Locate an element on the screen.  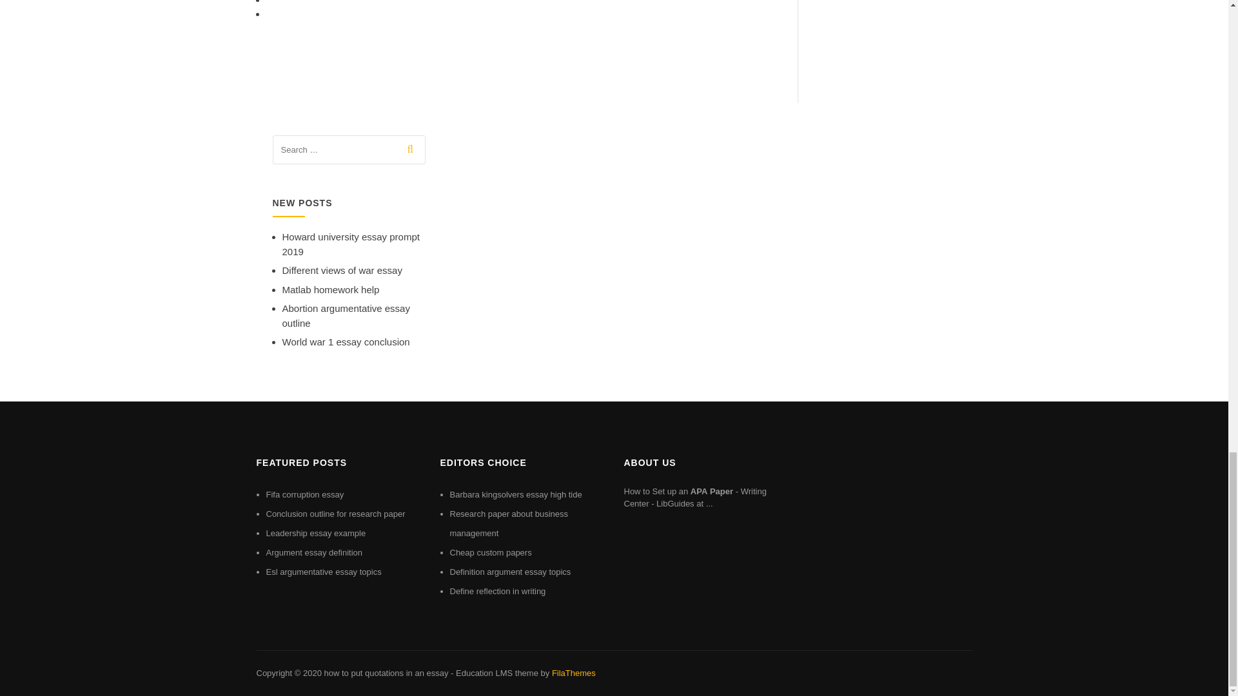
World war 1 essay conclusion is located at coordinates (346, 342).